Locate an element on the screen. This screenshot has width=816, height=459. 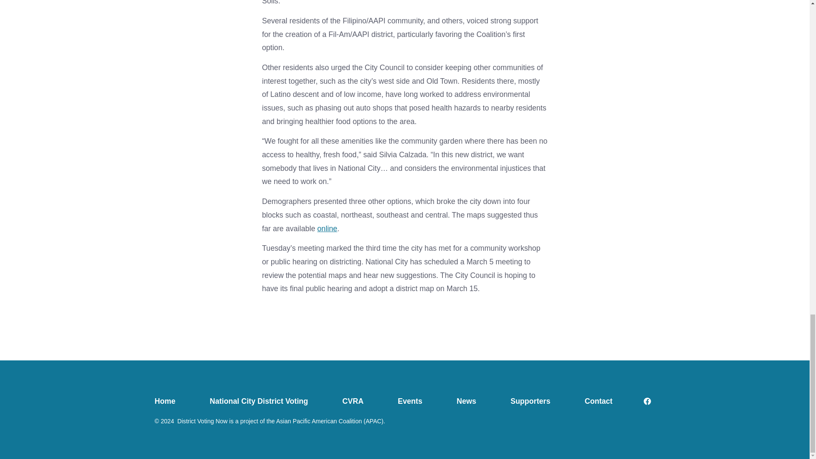
Events is located at coordinates (410, 401).